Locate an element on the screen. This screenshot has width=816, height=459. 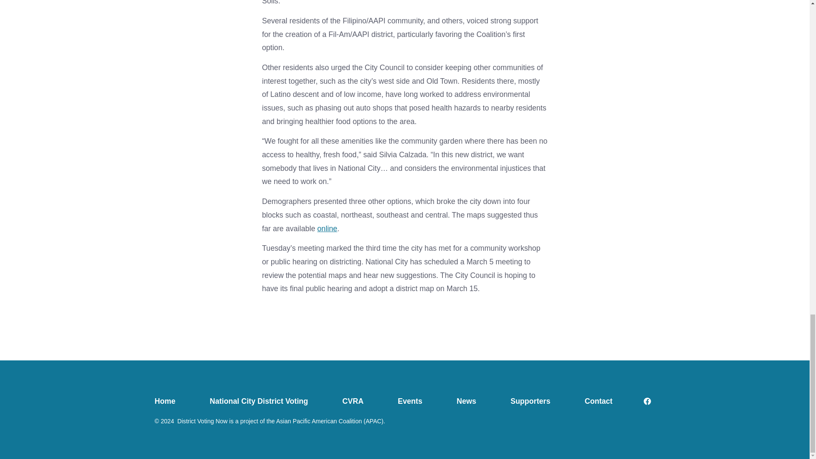
Events is located at coordinates (410, 401).